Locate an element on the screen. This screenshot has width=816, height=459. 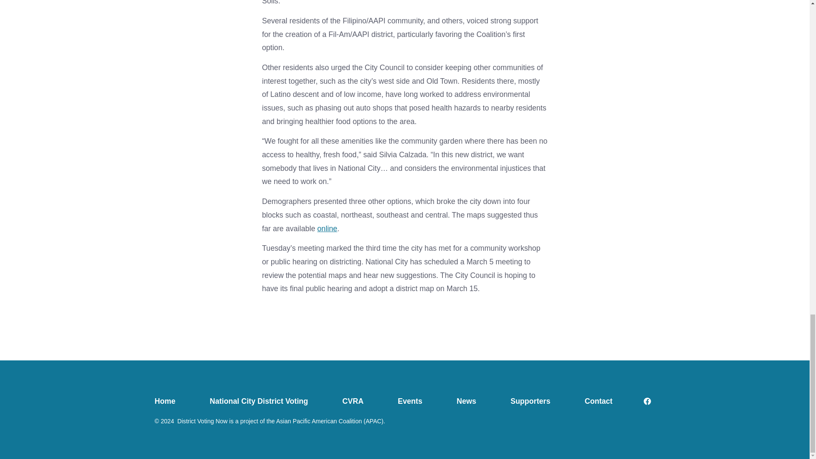
Events is located at coordinates (410, 401).